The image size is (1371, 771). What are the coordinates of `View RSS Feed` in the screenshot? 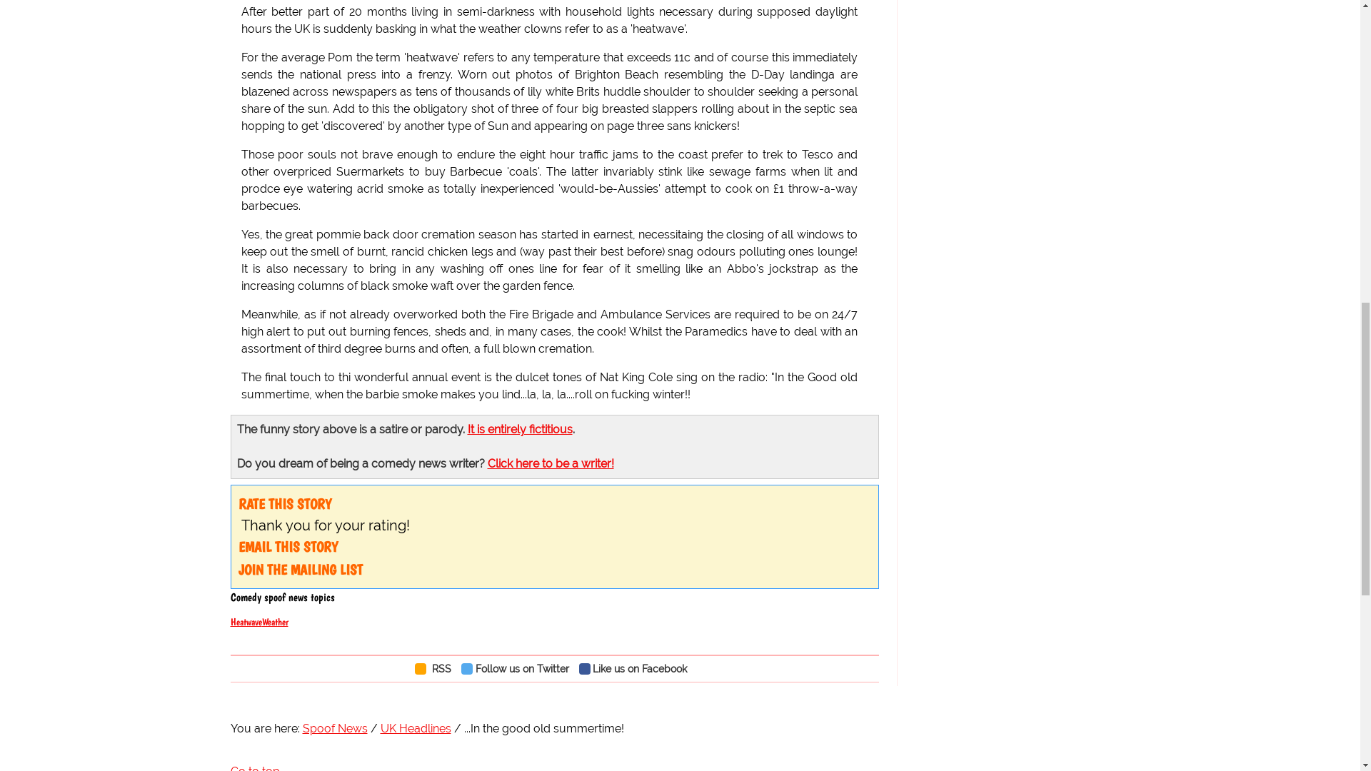 It's located at (436, 668).